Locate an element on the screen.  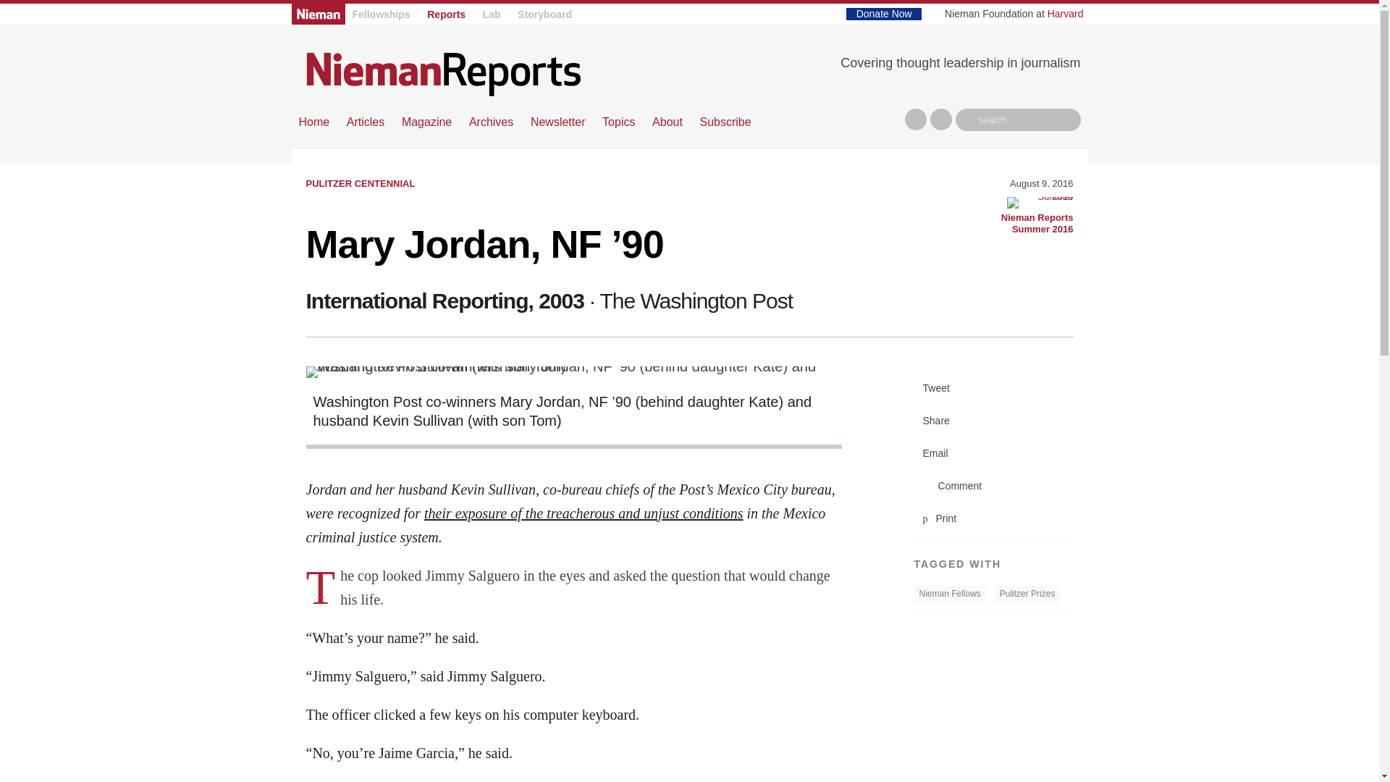
Type search term here is located at coordinates (1018, 120).